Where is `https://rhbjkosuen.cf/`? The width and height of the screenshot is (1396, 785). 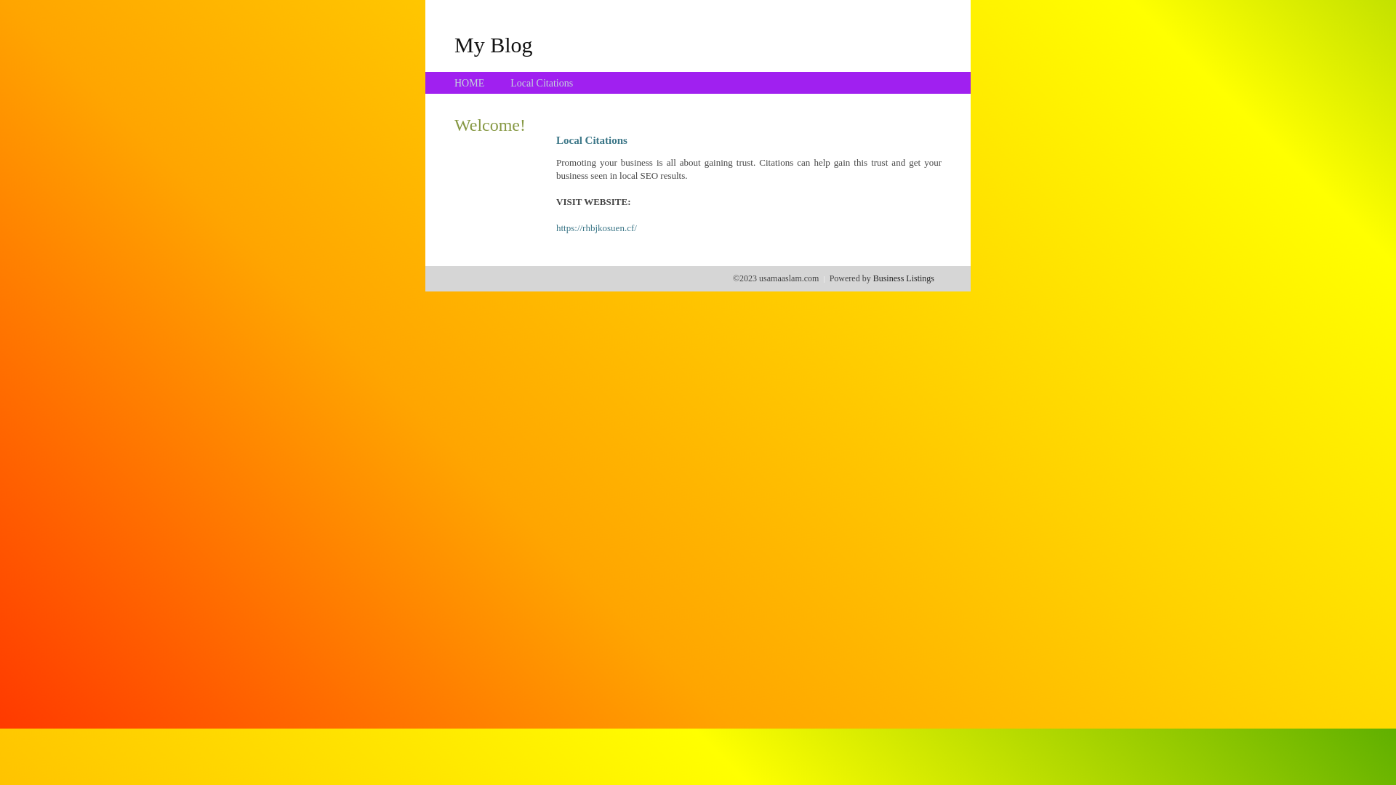
https://rhbjkosuen.cf/ is located at coordinates (596, 228).